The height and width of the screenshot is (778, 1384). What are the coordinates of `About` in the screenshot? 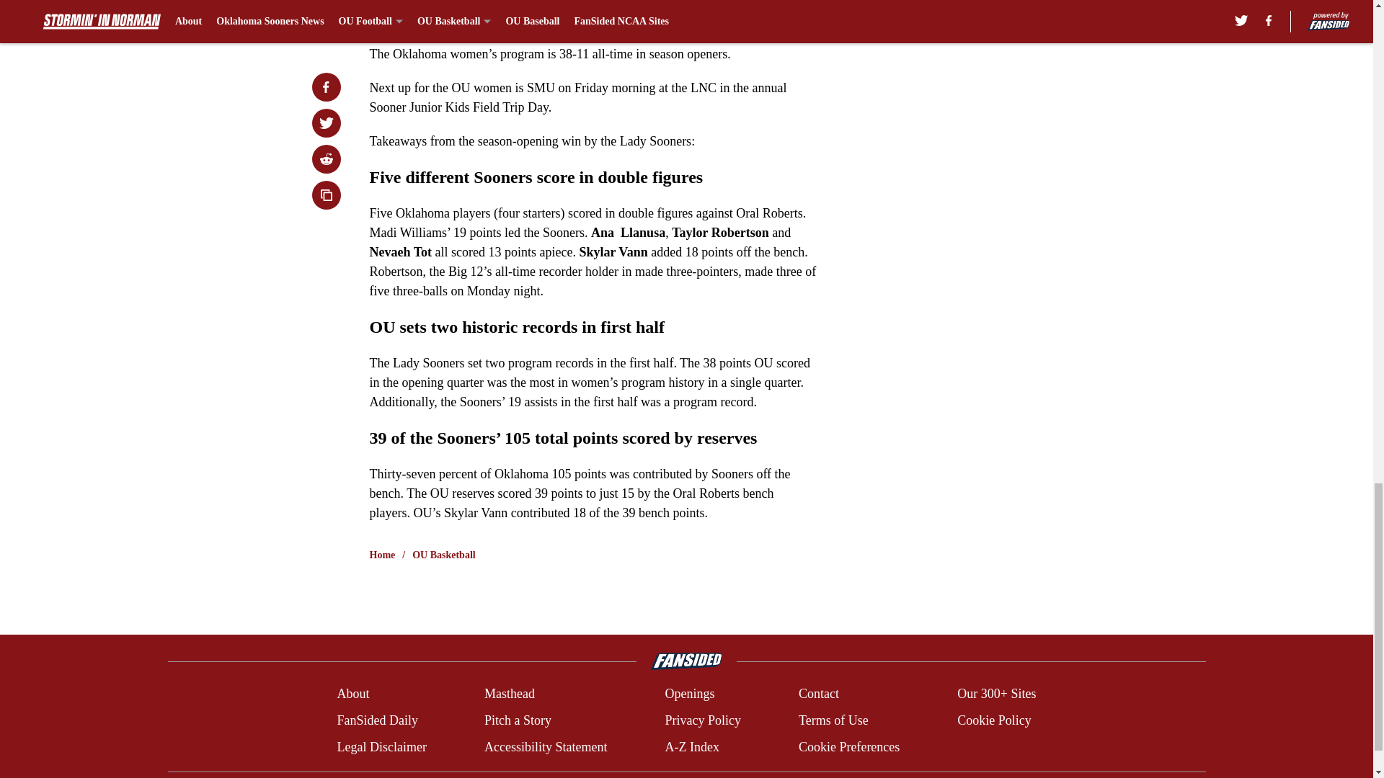 It's located at (352, 694).